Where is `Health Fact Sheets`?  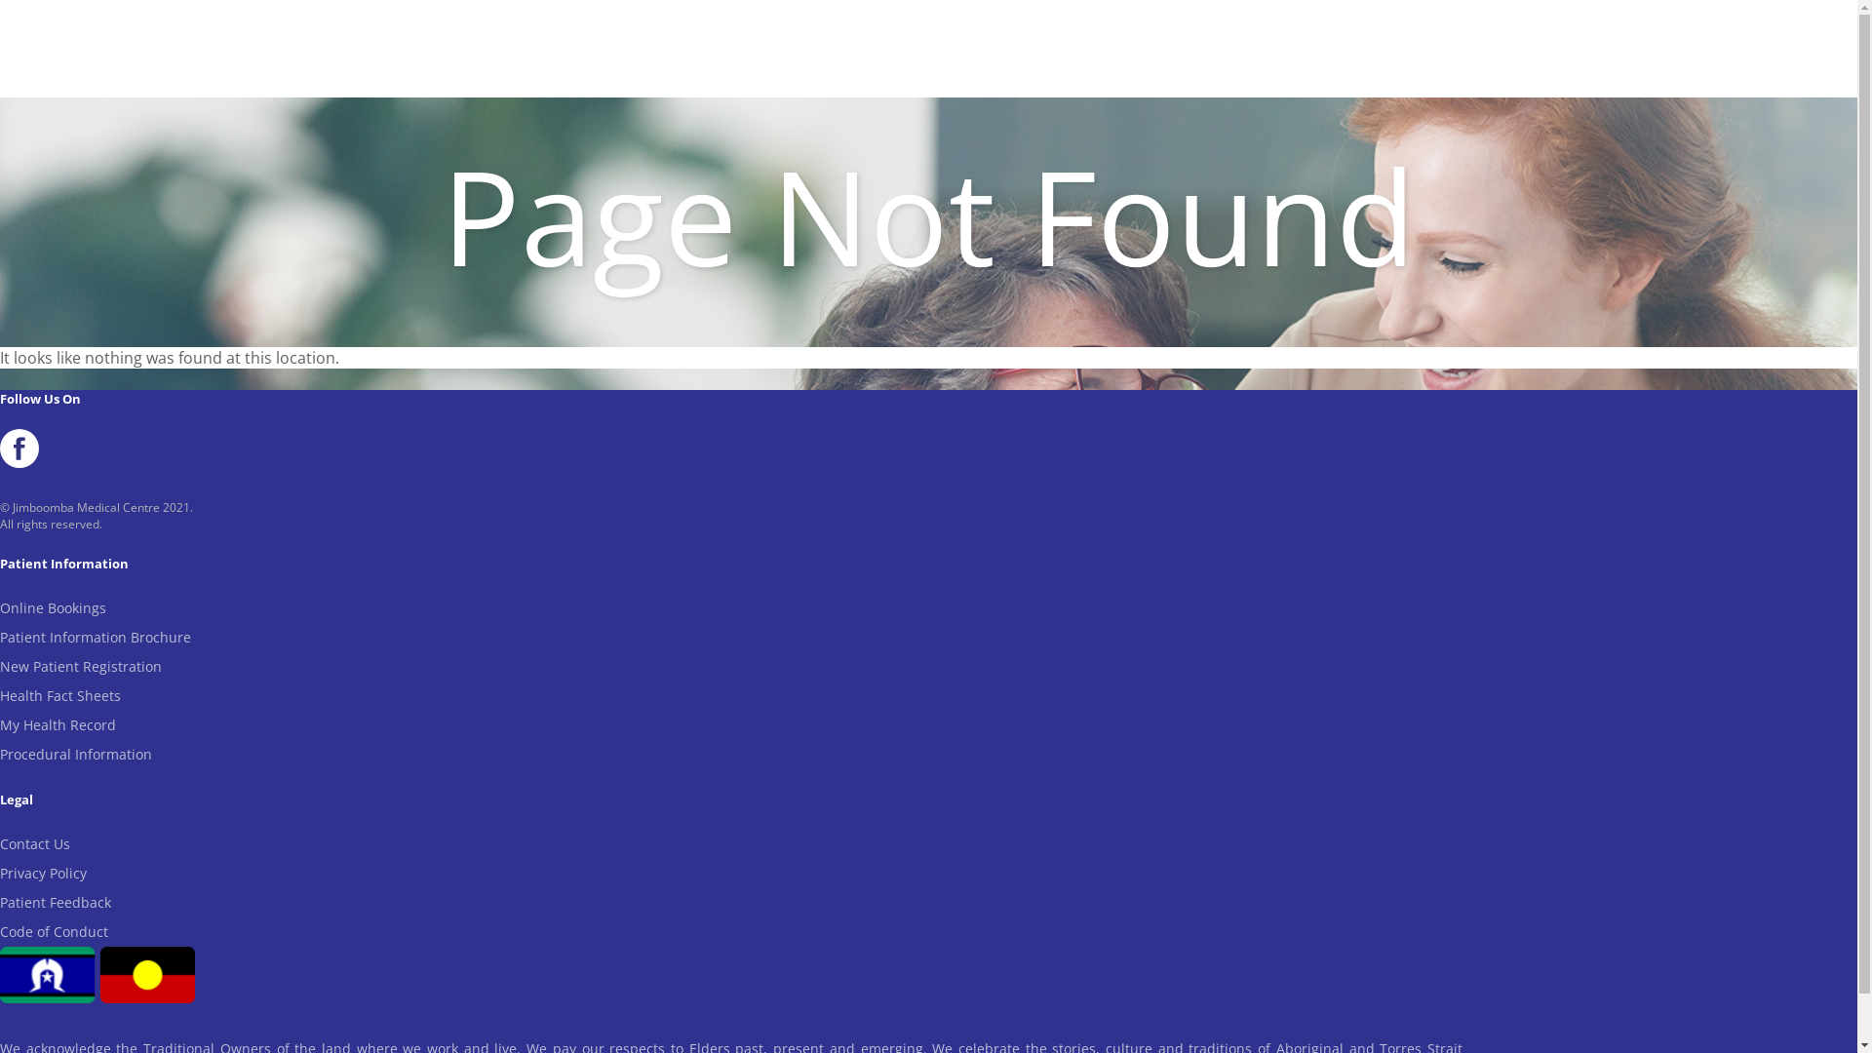 Health Fact Sheets is located at coordinates (60, 696).